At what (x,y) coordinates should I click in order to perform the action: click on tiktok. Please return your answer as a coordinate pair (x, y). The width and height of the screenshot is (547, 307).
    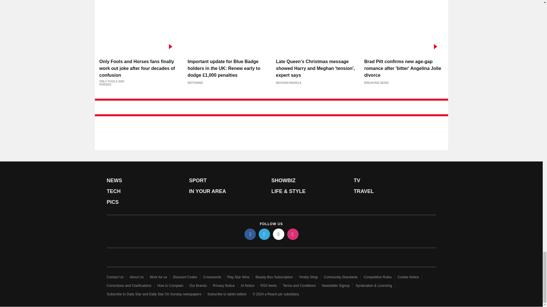
    Looking at the image, I should click on (279, 234).